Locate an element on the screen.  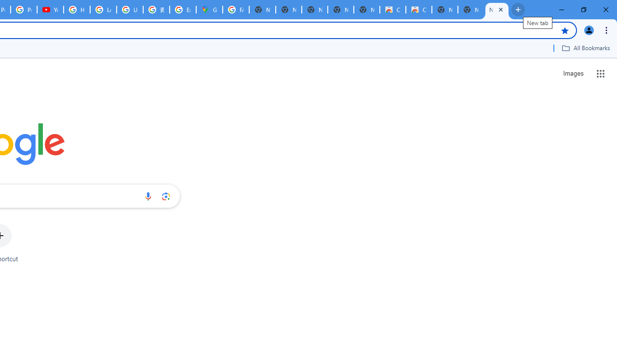
Google Maps is located at coordinates (209, 10).